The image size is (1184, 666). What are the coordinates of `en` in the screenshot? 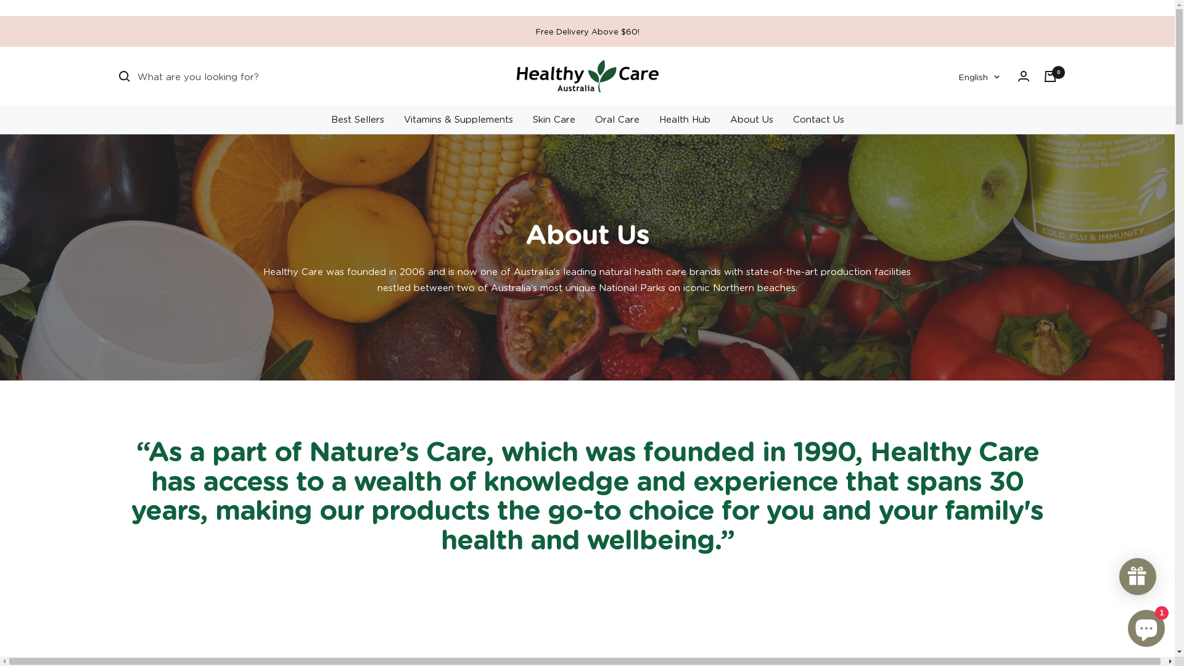 It's located at (973, 119).